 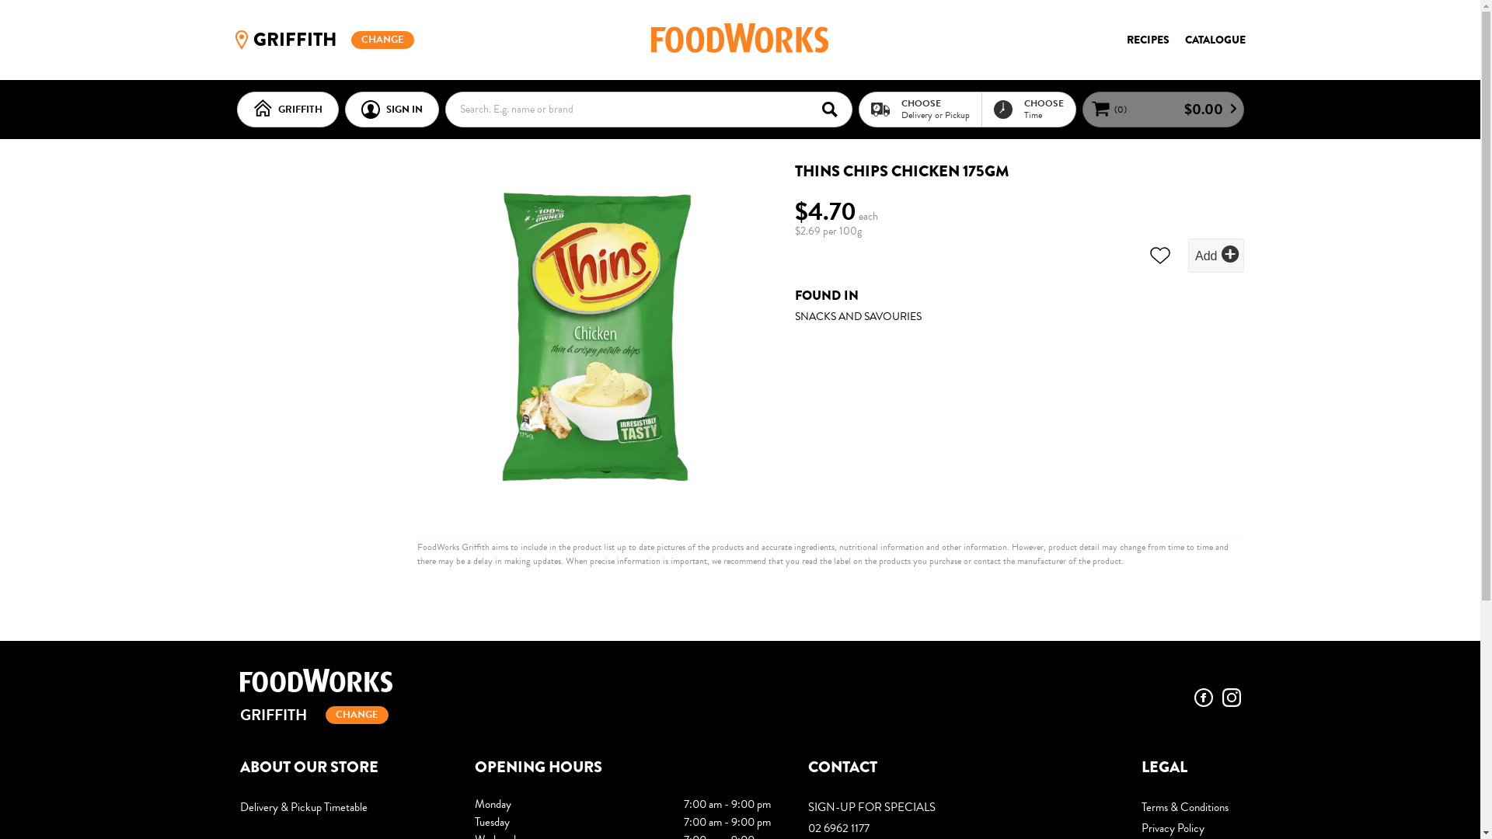 What do you see at coordinates (956, 808) in the screenshot?
I see `SIGN-UP FOR SPECIALS` at bounding box center [956, 808].